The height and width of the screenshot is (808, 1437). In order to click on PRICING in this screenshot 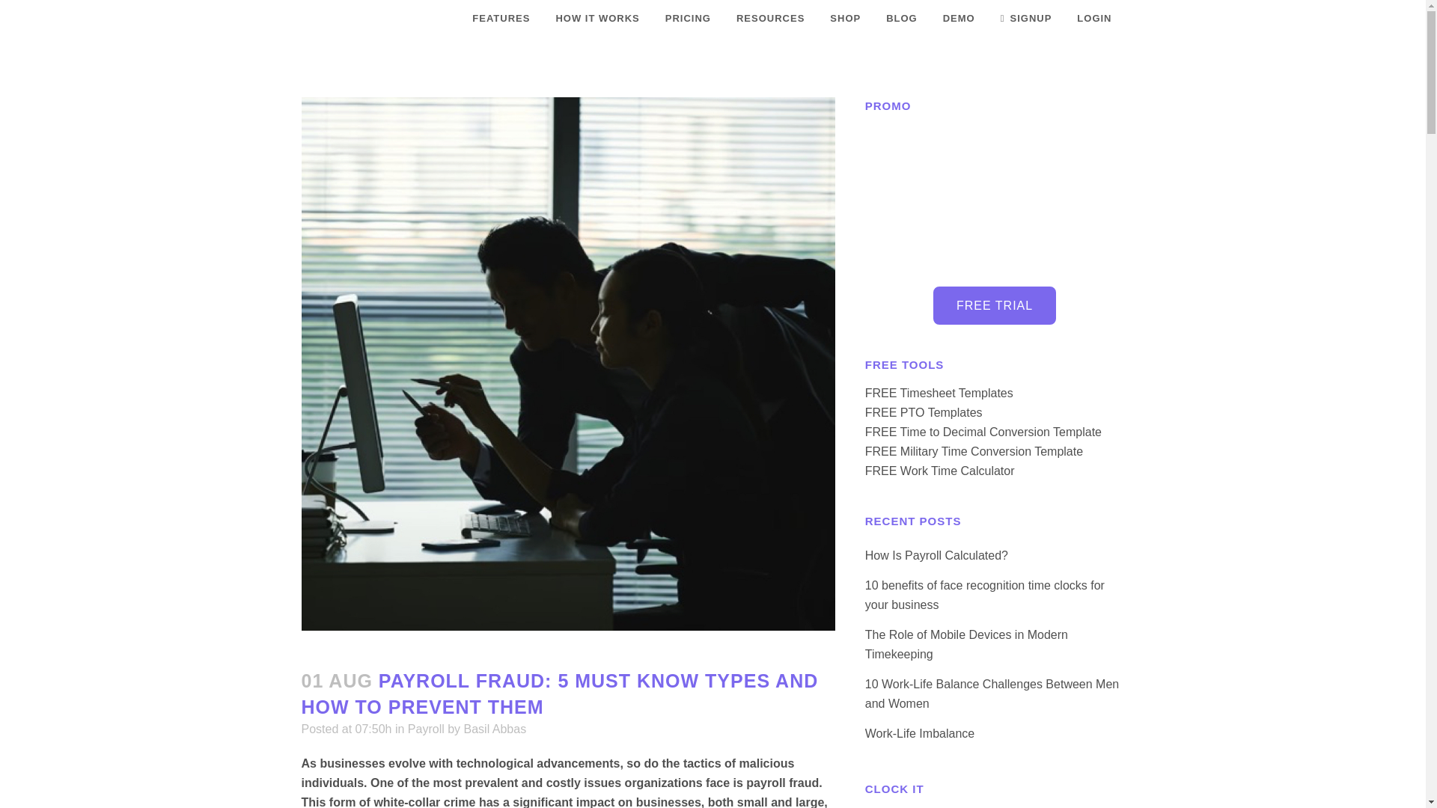, I will do `click(688, 18)`.